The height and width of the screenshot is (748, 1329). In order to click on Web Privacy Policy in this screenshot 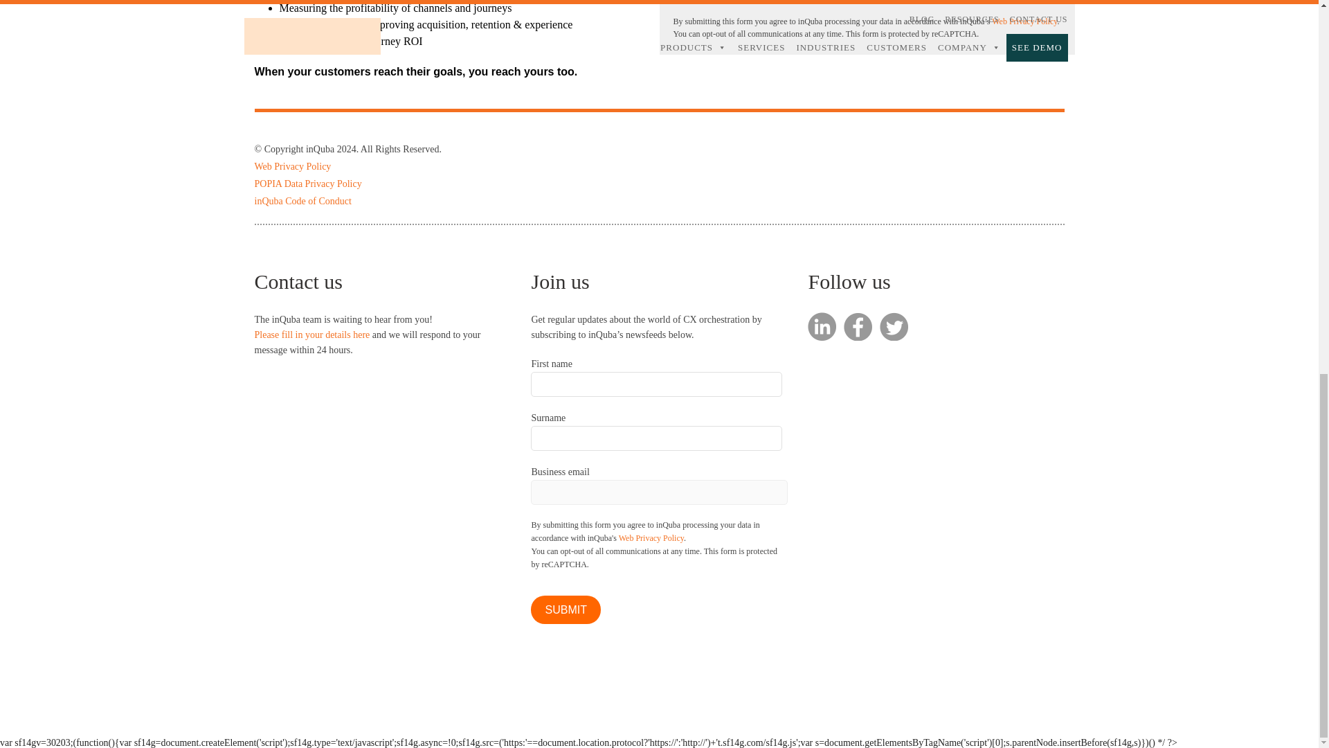, I will do `click(651, 538)`.